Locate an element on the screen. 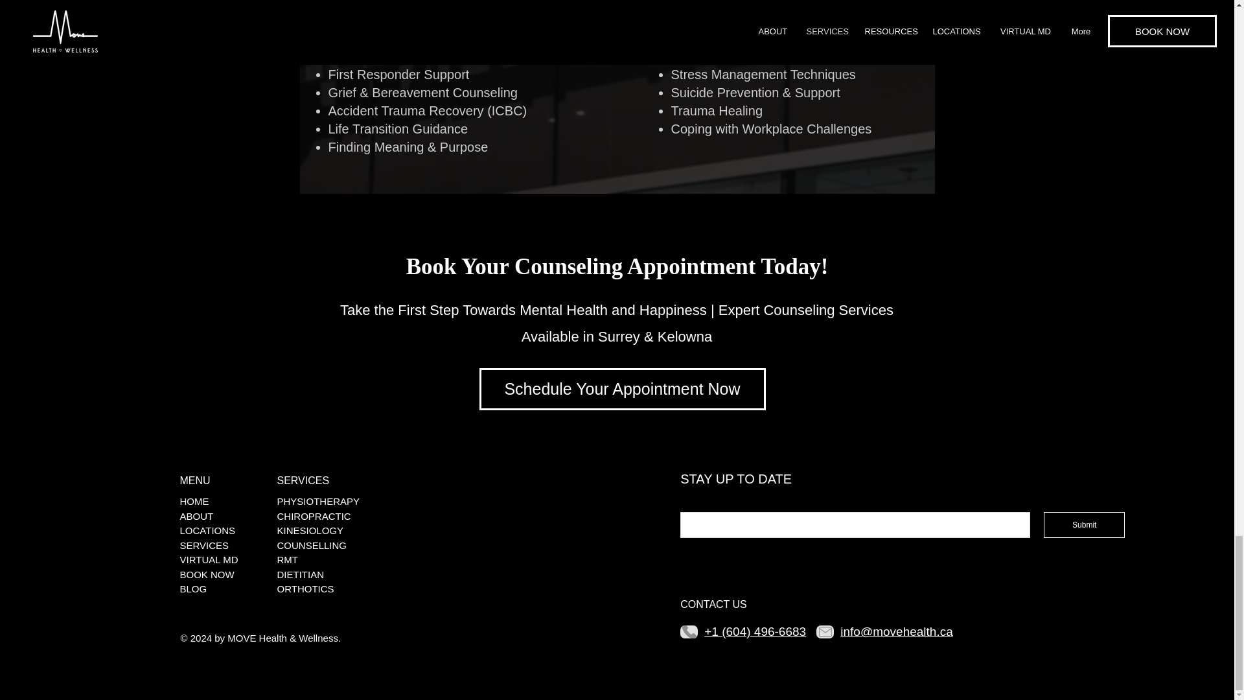 The image size is (1244, 700). SERVICES is located at coordinates (205, 545).